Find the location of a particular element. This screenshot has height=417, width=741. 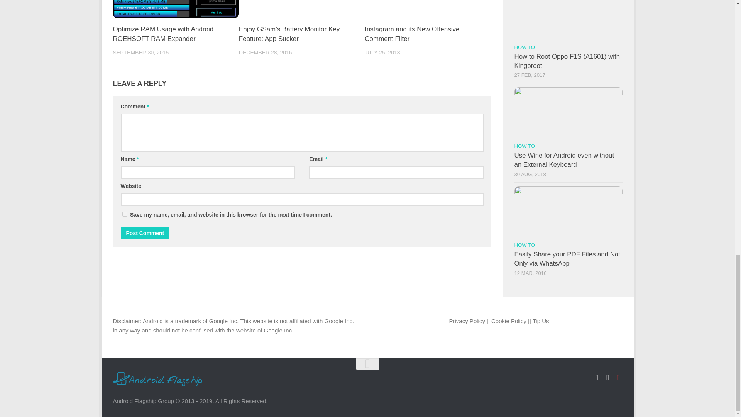

Permalink to Instagram and its New Offensive Comment Filter is located at coordinates (412, 34).